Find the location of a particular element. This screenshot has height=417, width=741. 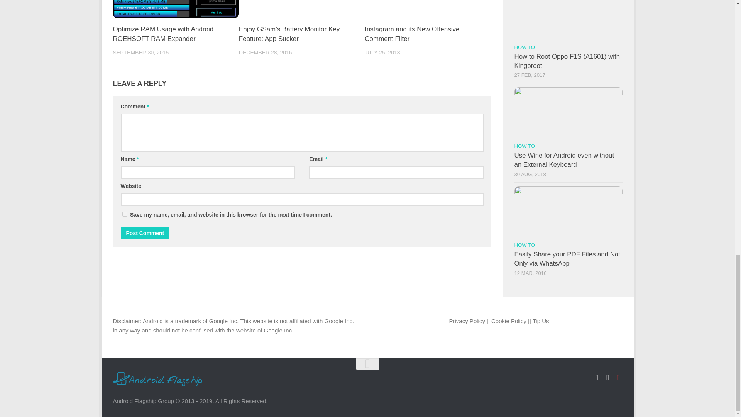

Permalink to Instagram and its New Offensive Comment Filter is located at coordinates (412, 34).